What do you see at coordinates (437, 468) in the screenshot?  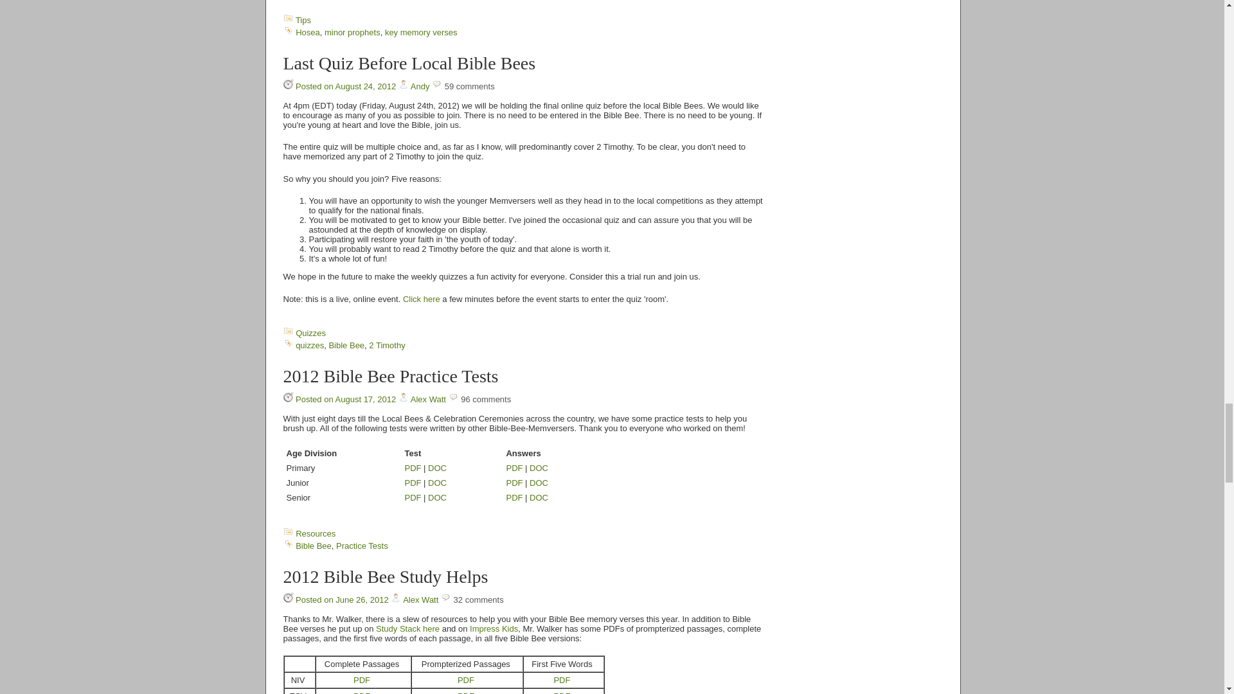 I see `DOC` at bounding box center [437, 468].